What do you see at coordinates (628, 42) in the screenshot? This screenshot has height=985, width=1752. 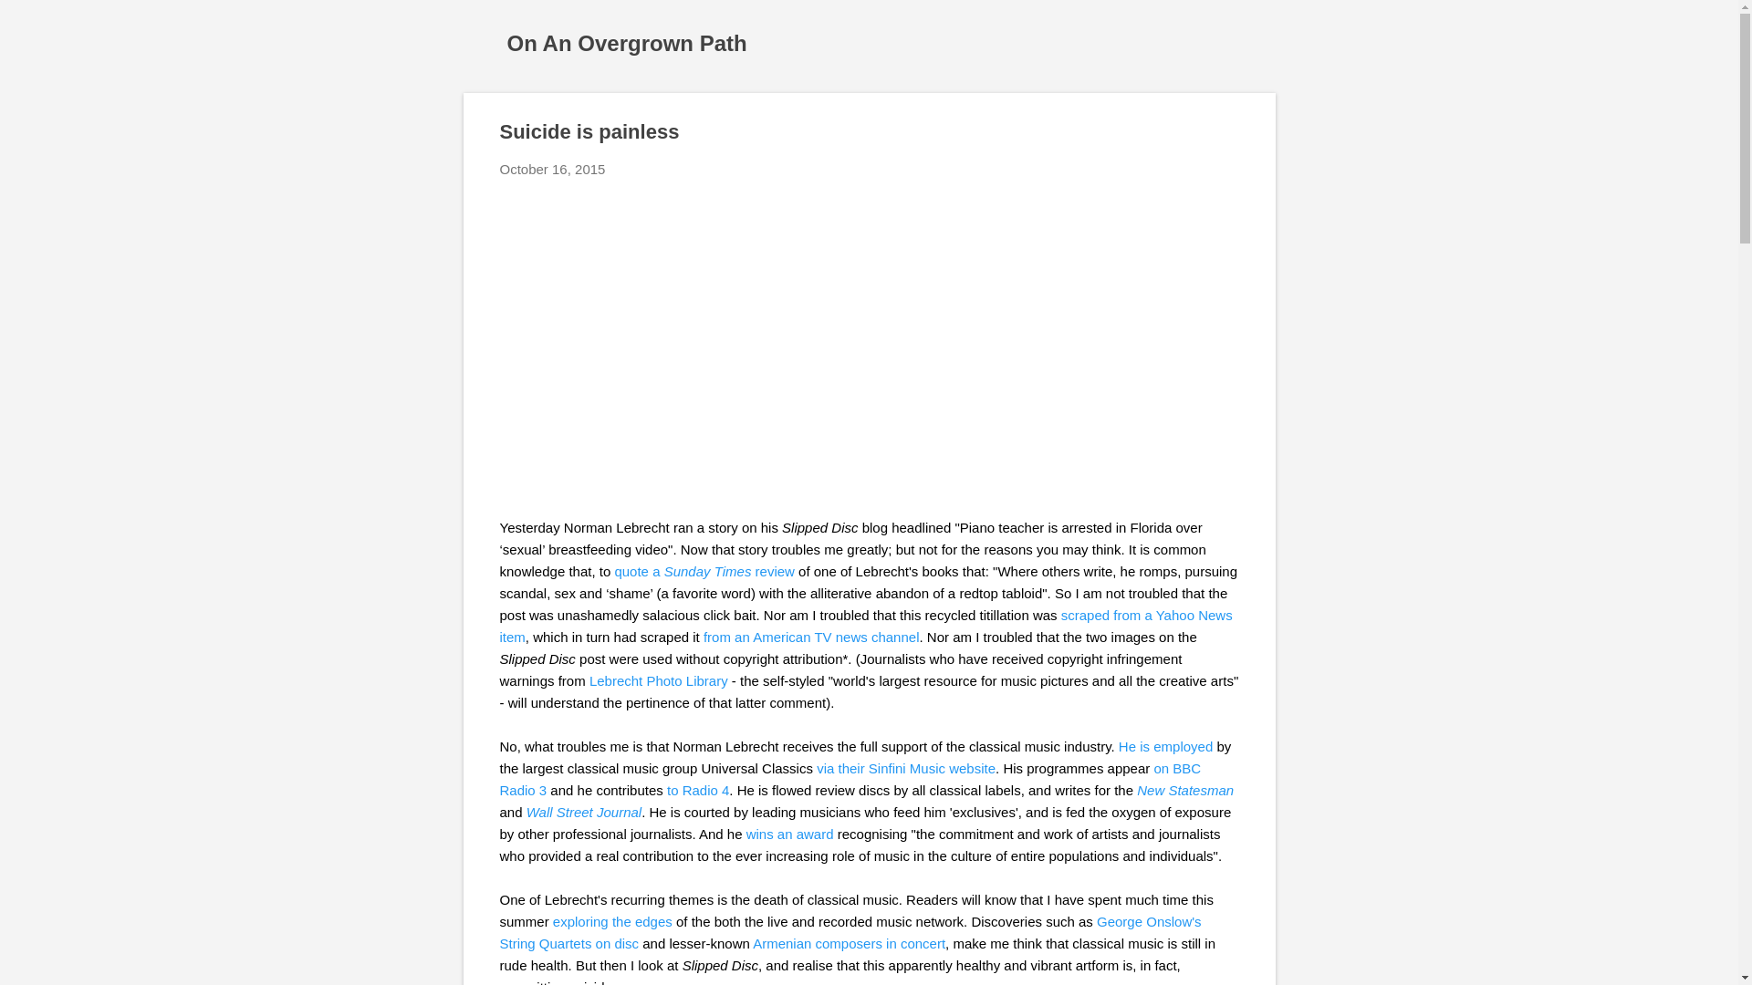 I see `On An Overgrown Path` at bounding box center [628, 42].